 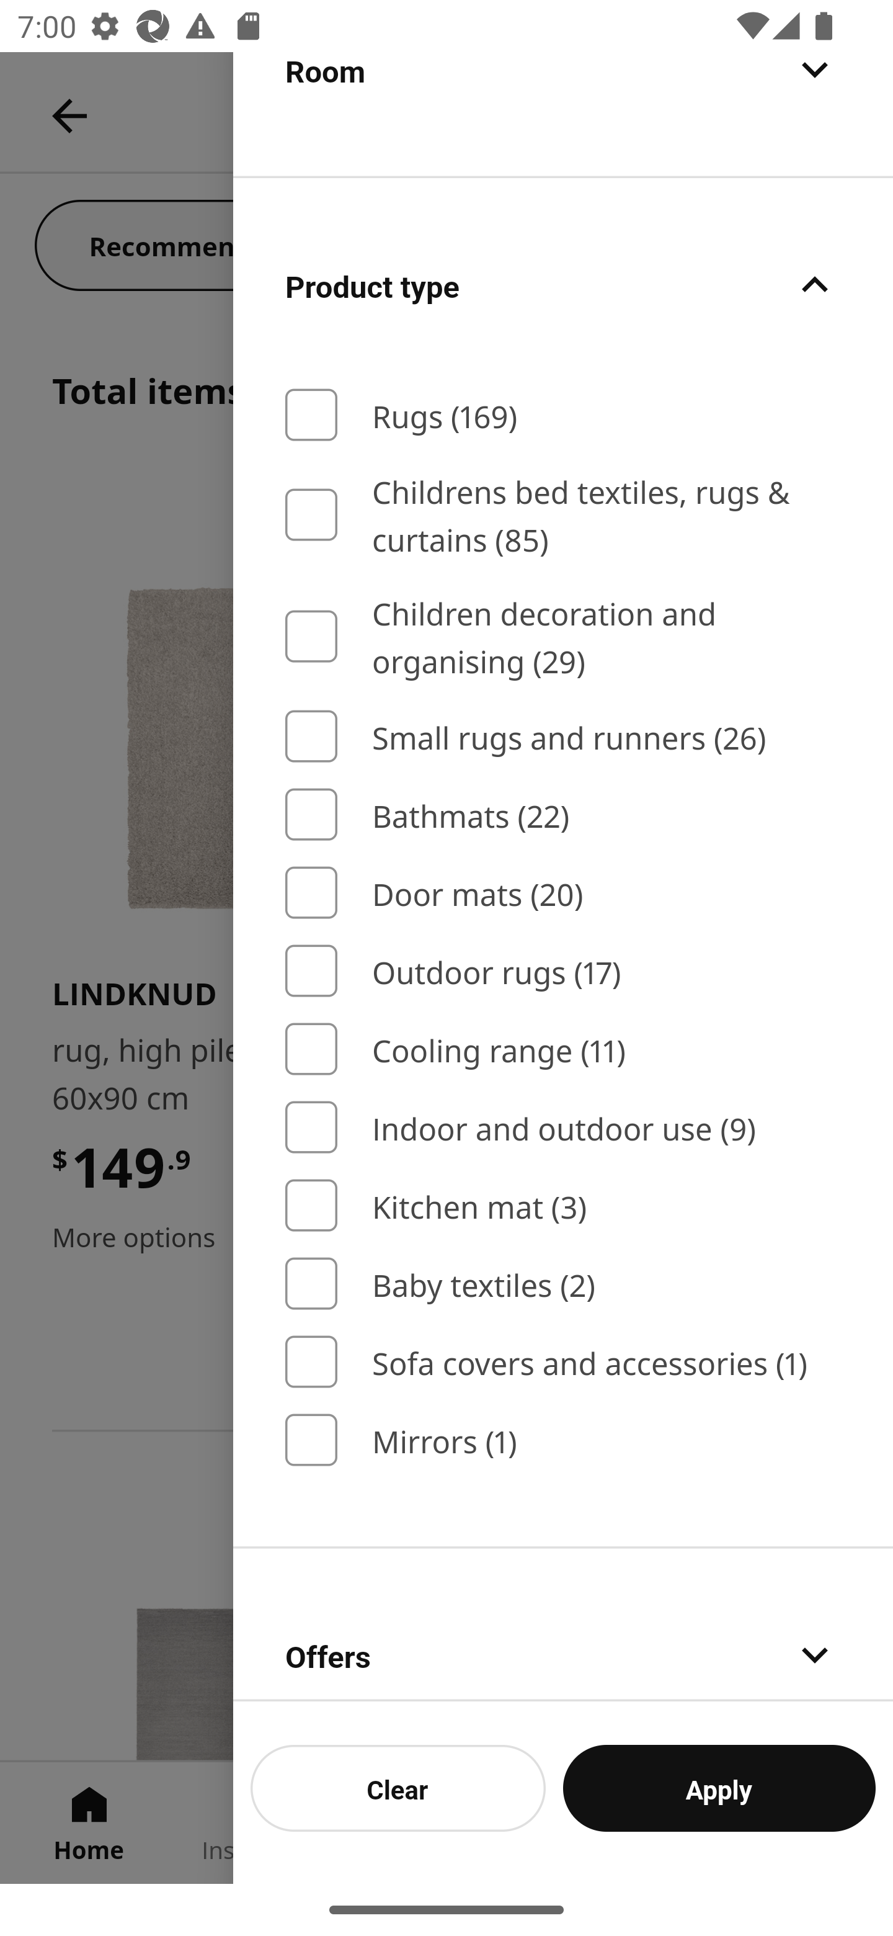 I want to click on Childrens bed textiles, rugs & curtains (85), so click(x=563, y=514).